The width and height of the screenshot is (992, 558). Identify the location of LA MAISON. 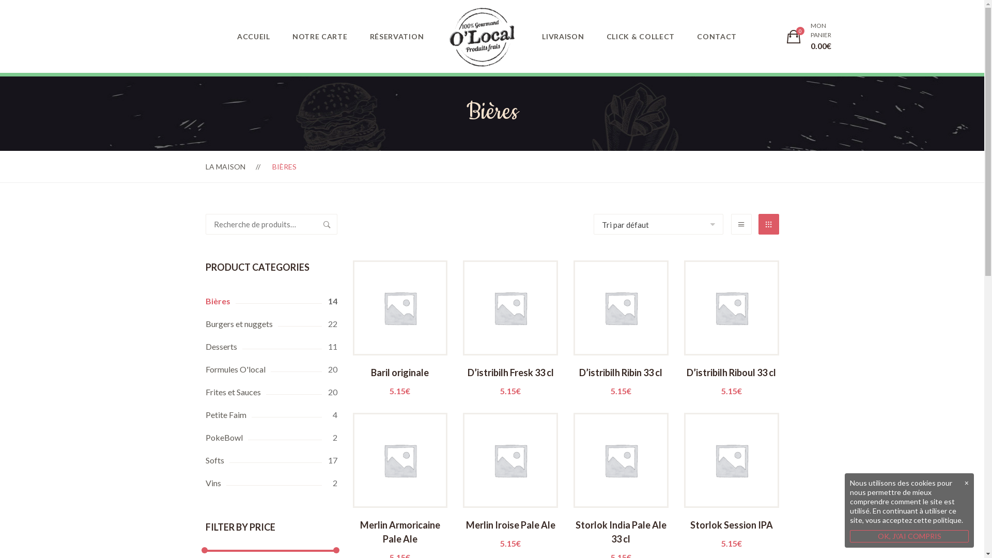
(225, 166).